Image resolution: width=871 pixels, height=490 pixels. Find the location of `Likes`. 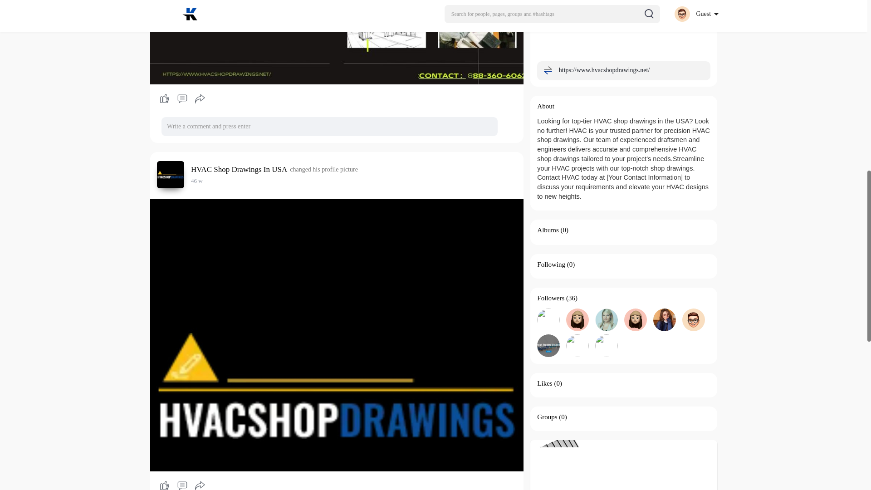

Likes is located at coordinates (544, 383).